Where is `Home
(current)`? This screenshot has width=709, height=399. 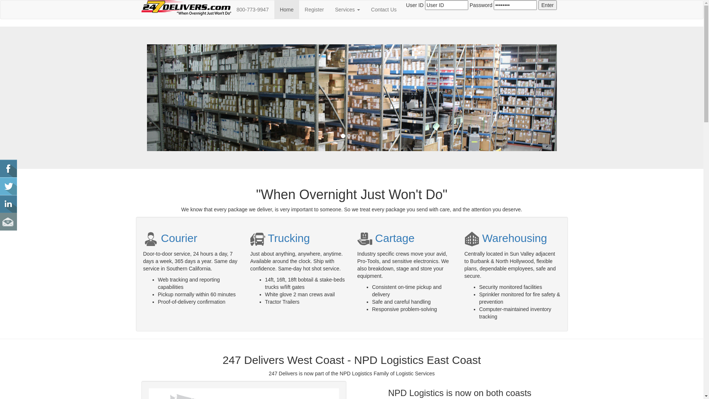 Home
(current) is located at coordinates (287, 10).